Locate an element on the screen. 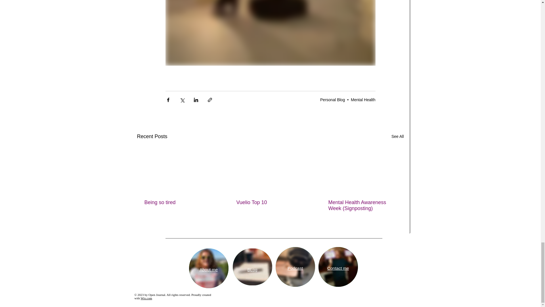 This screenshot has height=307, width=545. Wix.com is located at coordinates (146, 298).